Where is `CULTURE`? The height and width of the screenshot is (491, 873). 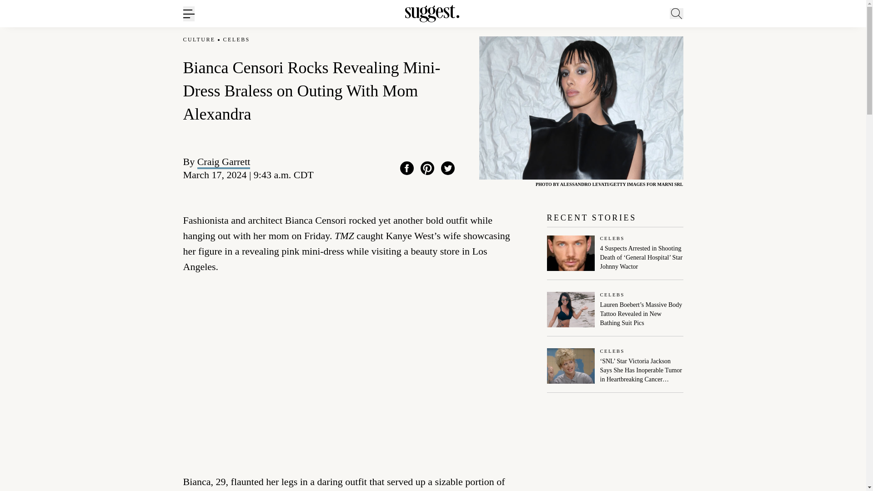
CULTURE is located at coordinates (198, 40).